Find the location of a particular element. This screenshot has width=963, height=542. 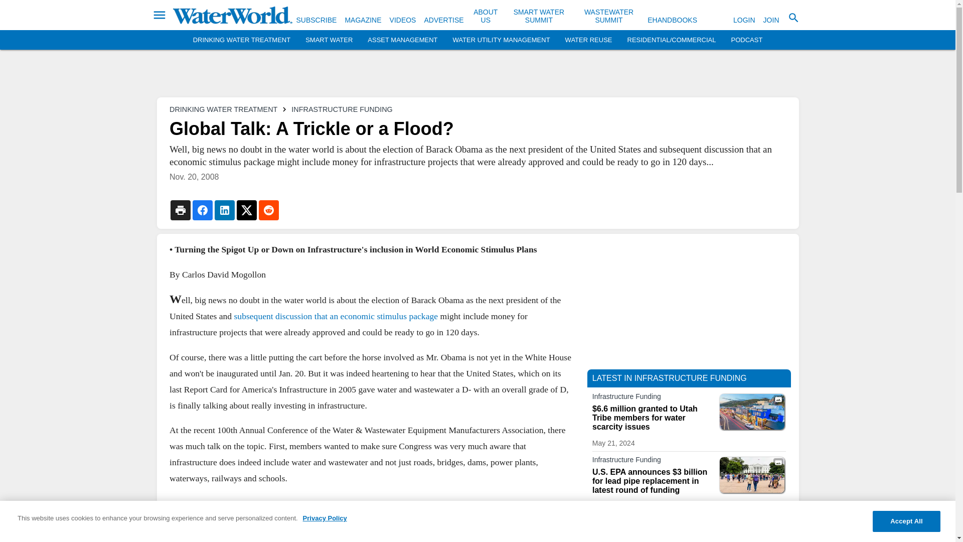

PODCAST is located at coordinates (746, 40).